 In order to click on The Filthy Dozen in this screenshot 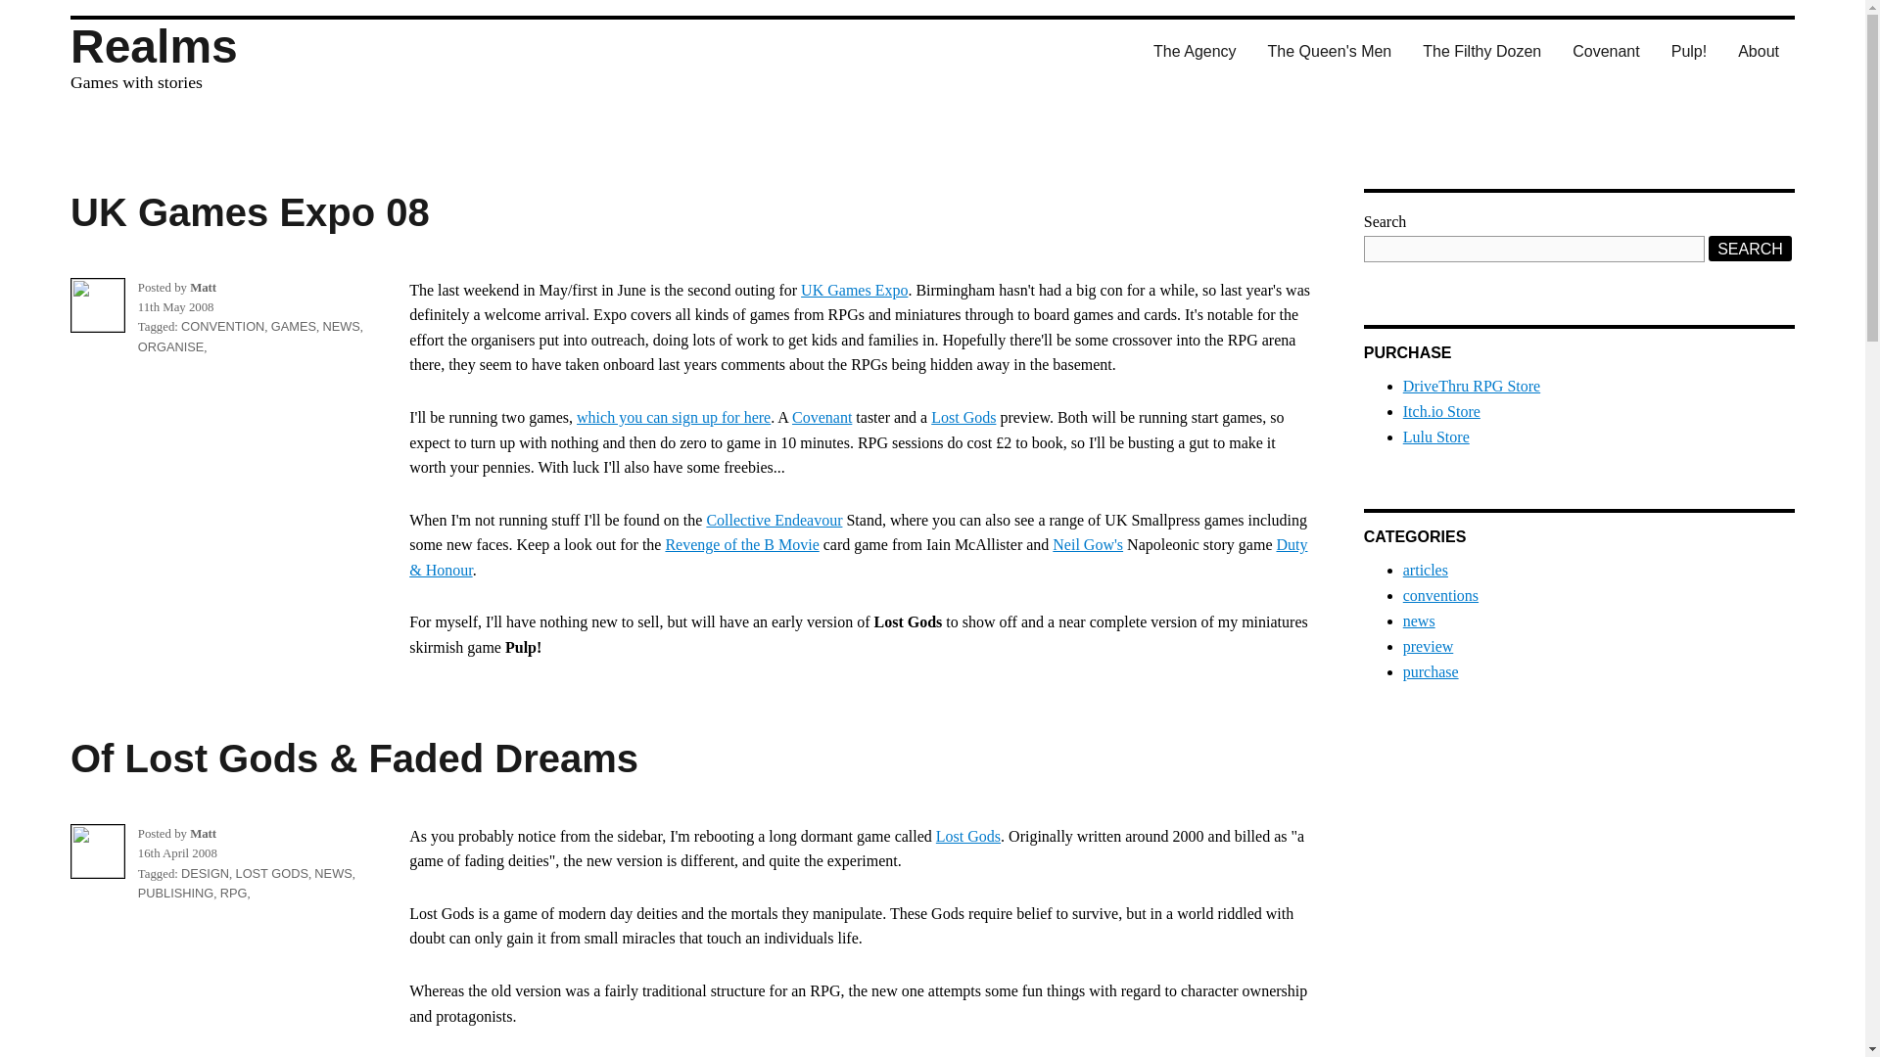, I will do `click(1480, 51)`.